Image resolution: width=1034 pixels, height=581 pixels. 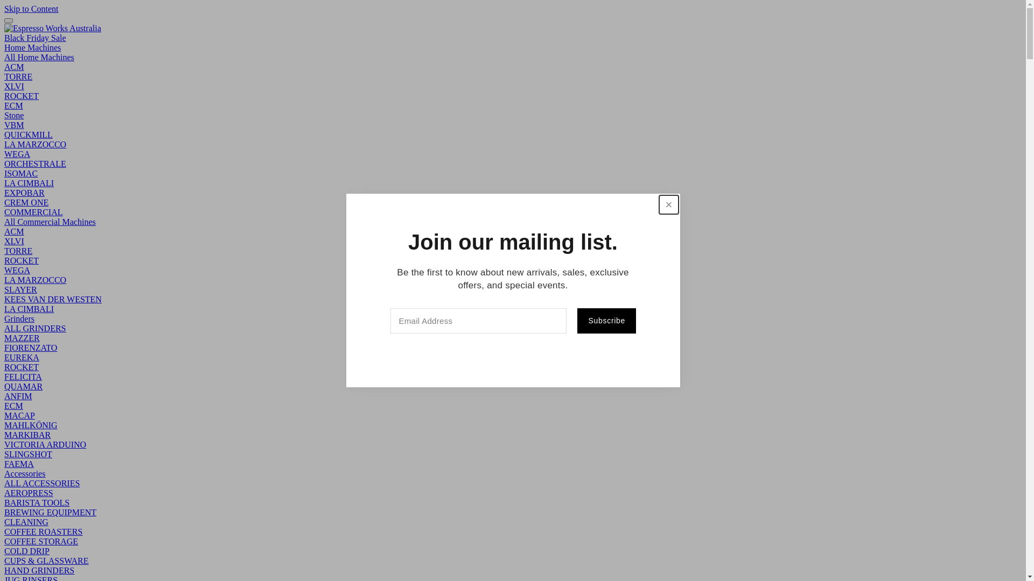 I want to click on COFFEE ROASTERS, so click(x=43, y=532).